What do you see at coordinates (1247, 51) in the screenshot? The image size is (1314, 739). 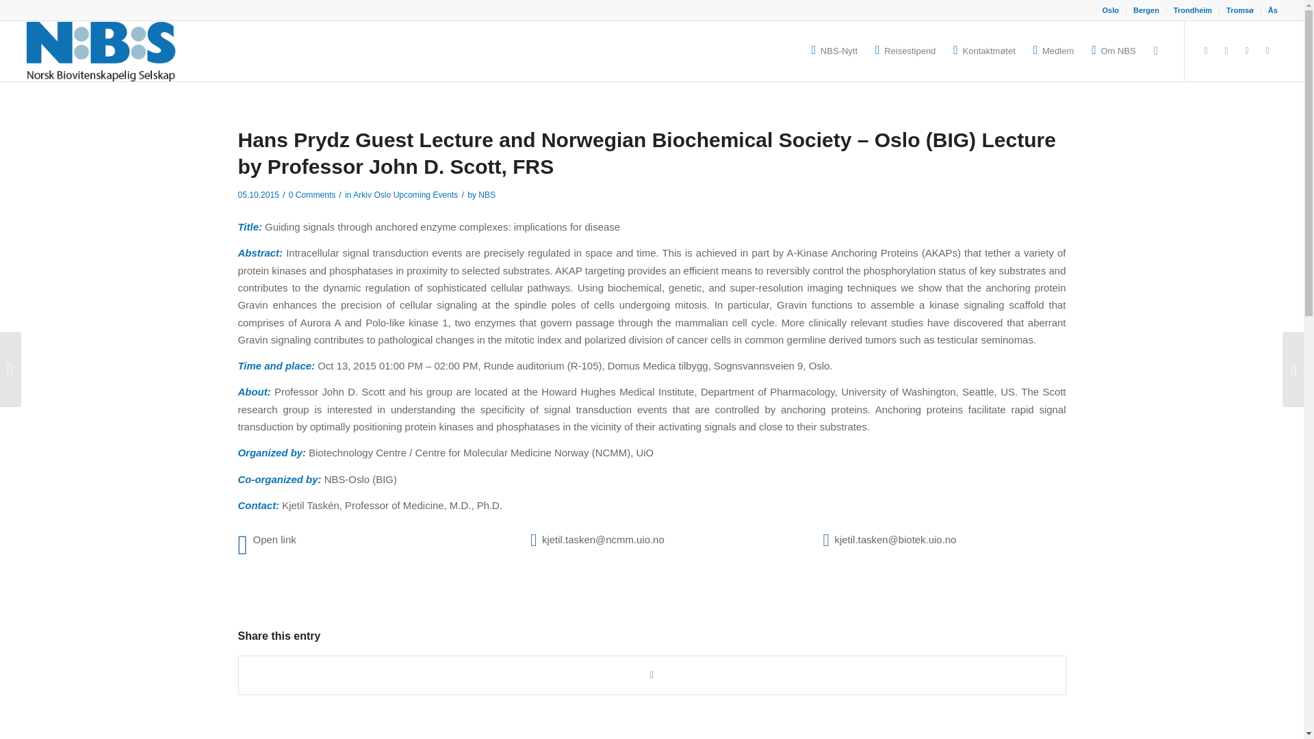 I see `Facebook` at bounding box center [1247, 51].